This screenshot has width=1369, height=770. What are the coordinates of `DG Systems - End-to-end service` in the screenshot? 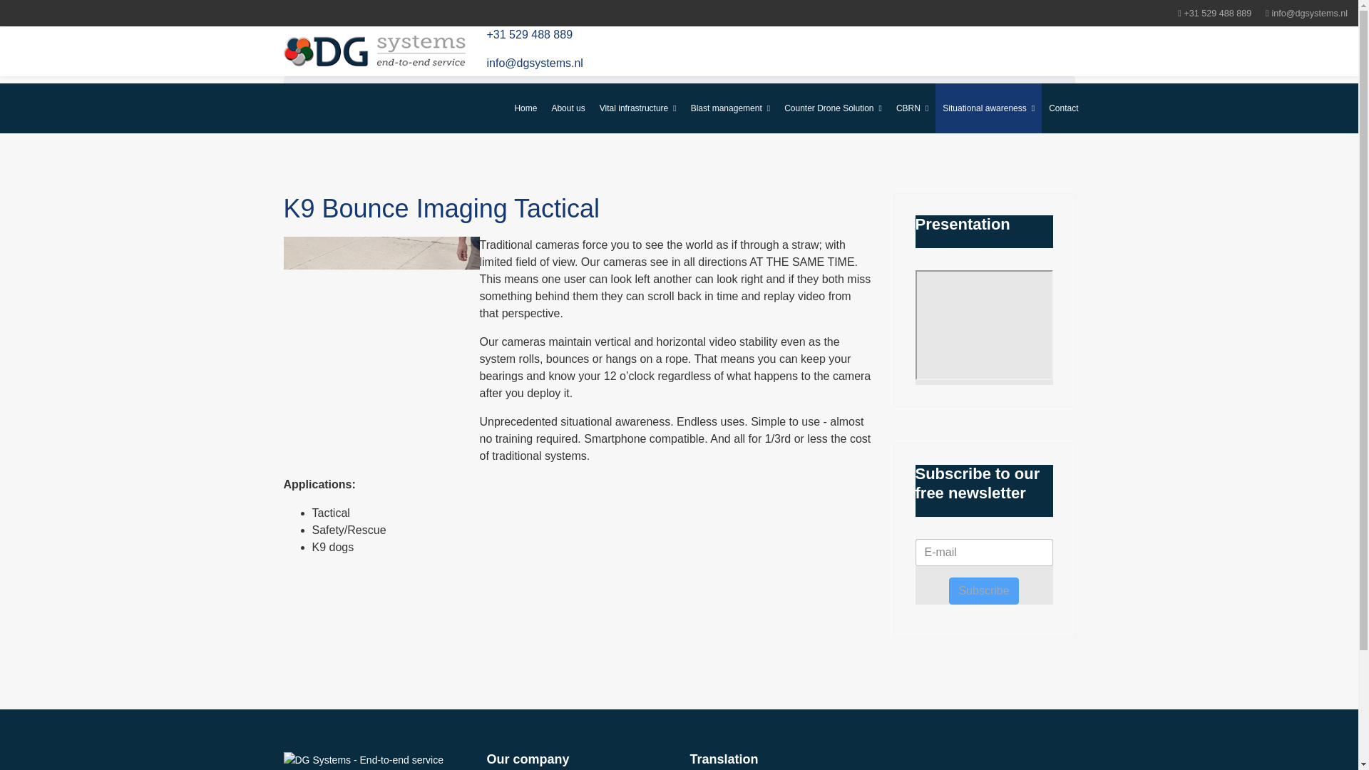 It's located at (372, 761).